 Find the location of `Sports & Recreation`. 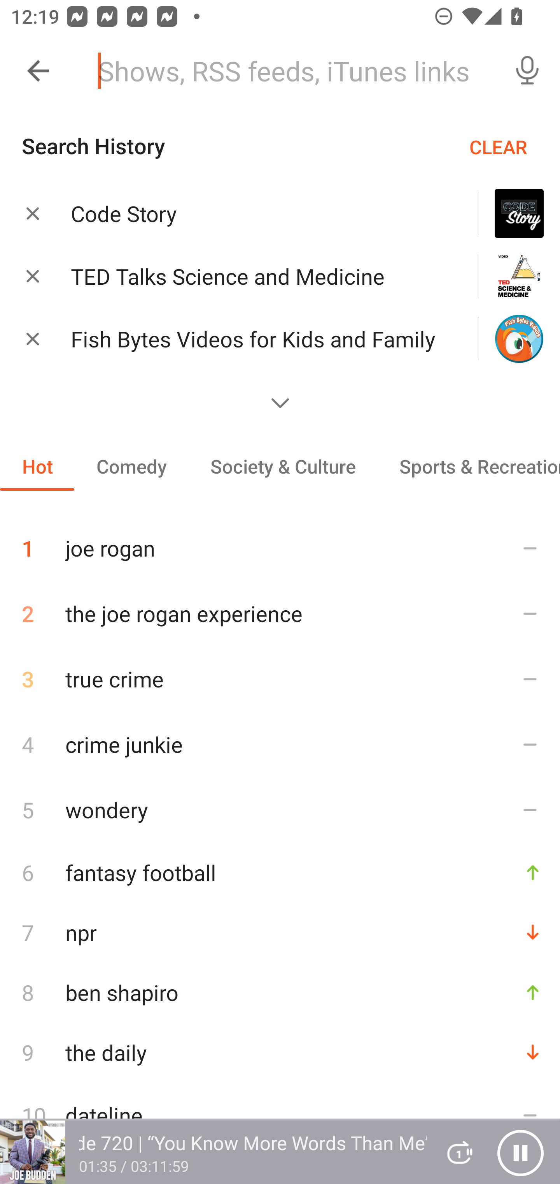

Sports & Recreation is located at coordinates (469, 466).